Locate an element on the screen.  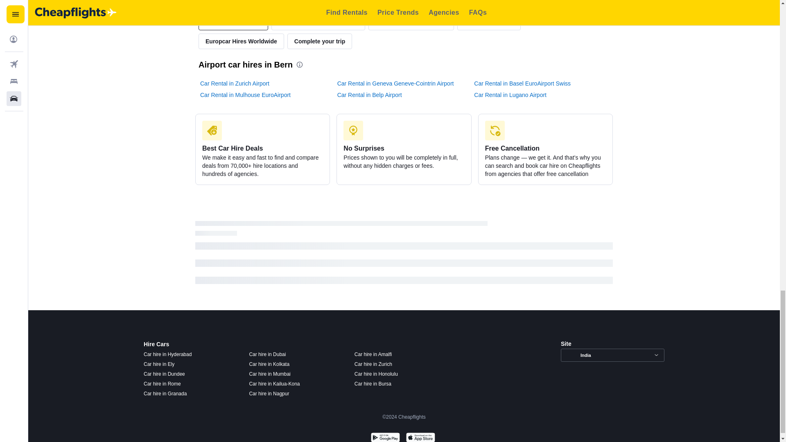
Car Hires in Cities is located at coordinates (489, 22).